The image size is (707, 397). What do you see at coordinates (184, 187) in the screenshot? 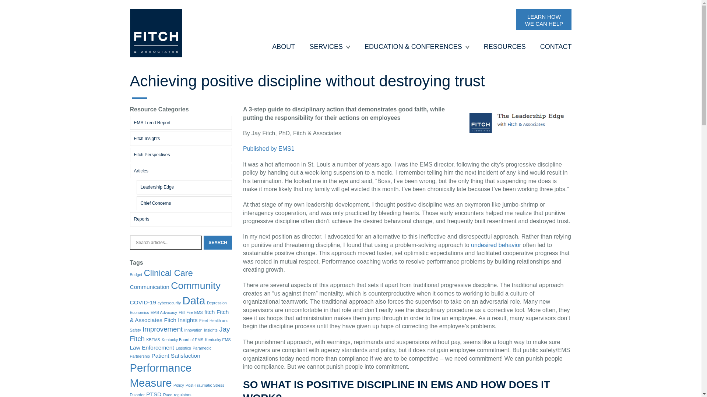
I see `Leadership Edge` at bounding box center [184, 187].